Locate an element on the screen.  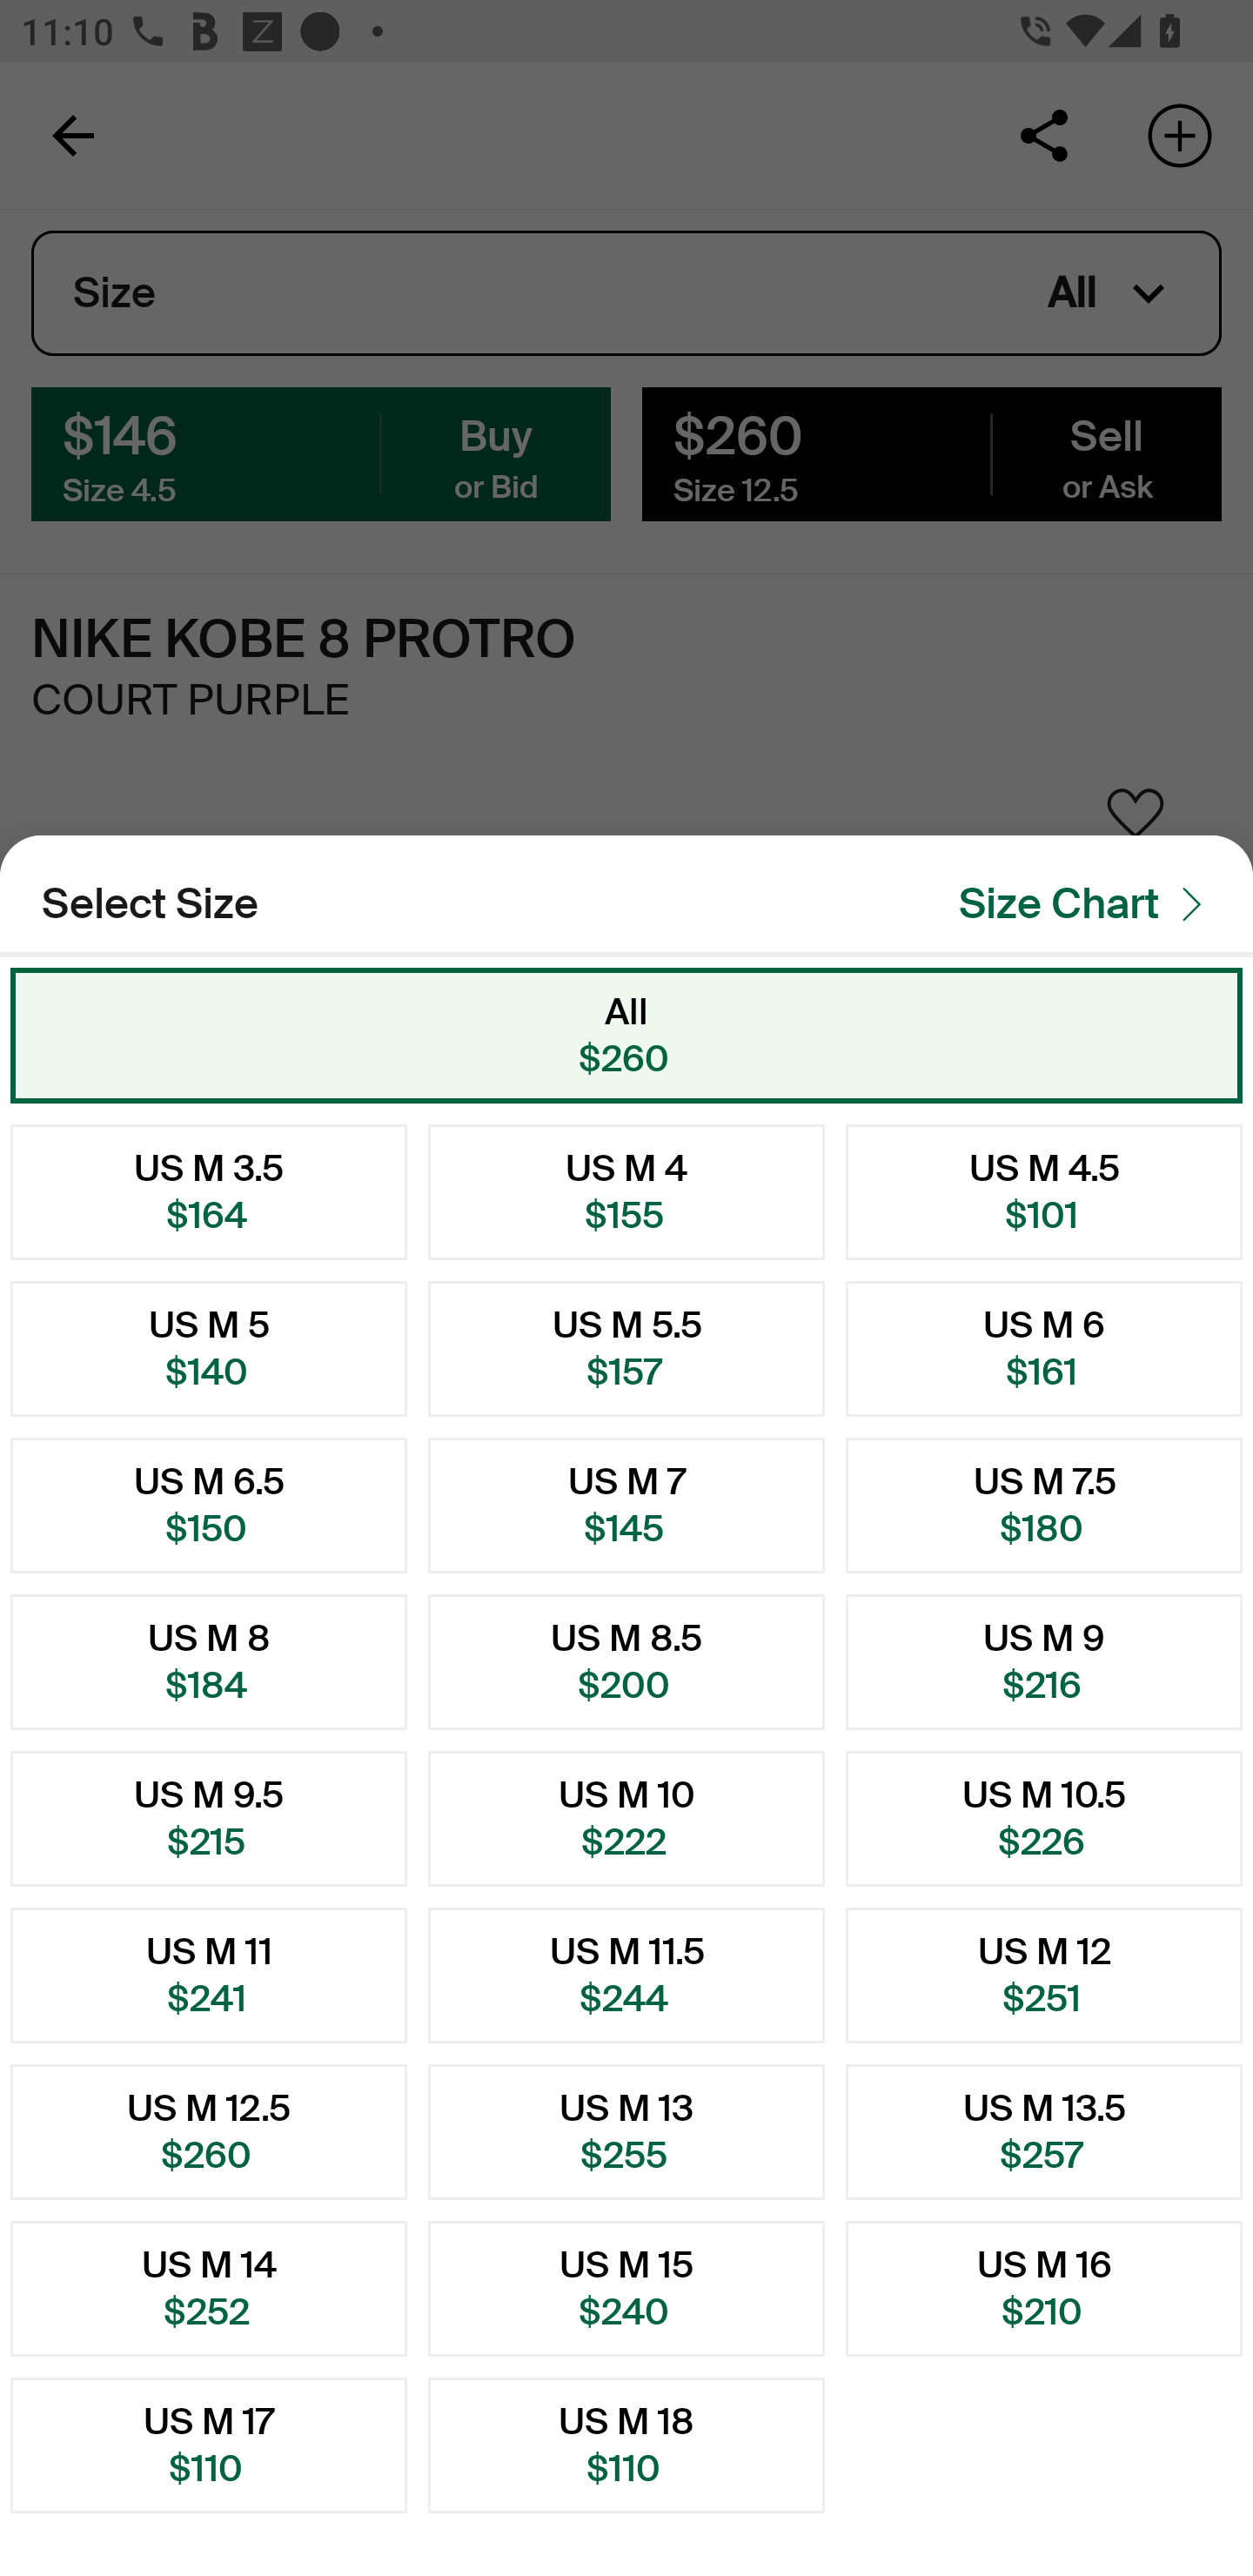
US M 3.5 $164 is located at coordinates (209, 1191).